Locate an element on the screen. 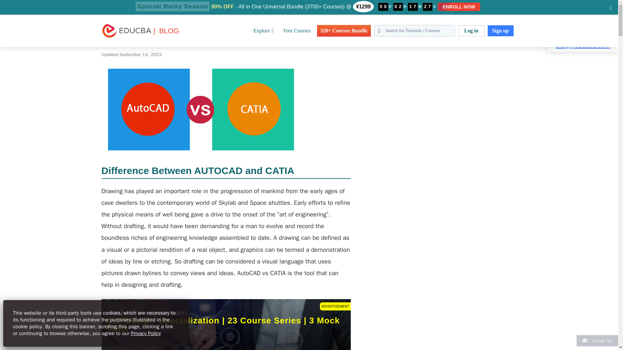  Sign up is located at coordinates (500, 30).